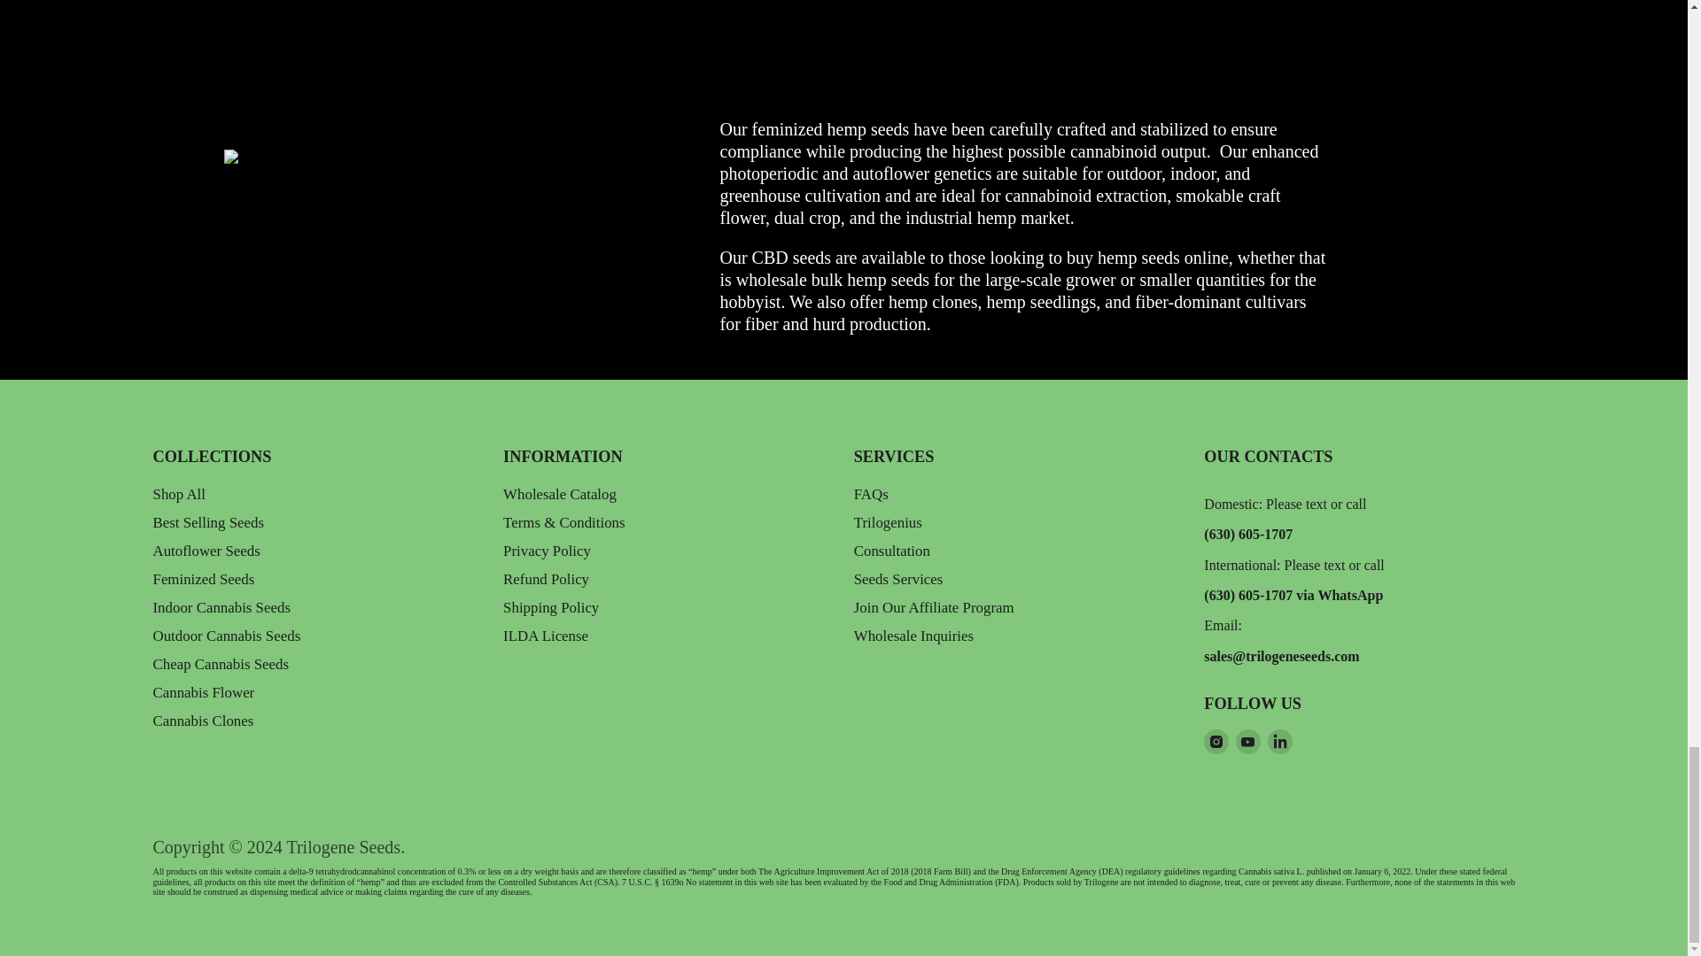 This screenshot has width=1701, height=956. Describe the element at coordinates (1247, 742) in the screenshot. I see `Youtube` at that location.